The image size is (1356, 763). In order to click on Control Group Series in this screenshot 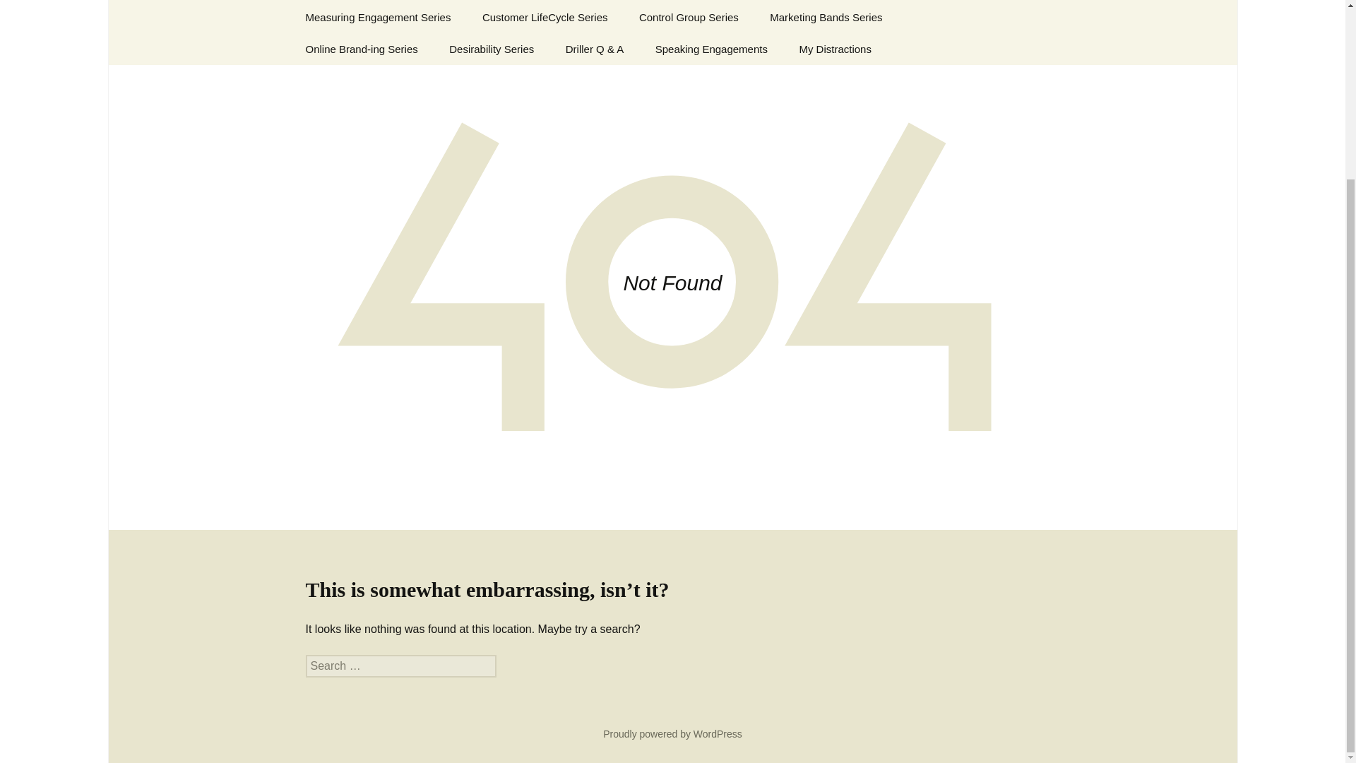, I will do `click(689, 17)`.